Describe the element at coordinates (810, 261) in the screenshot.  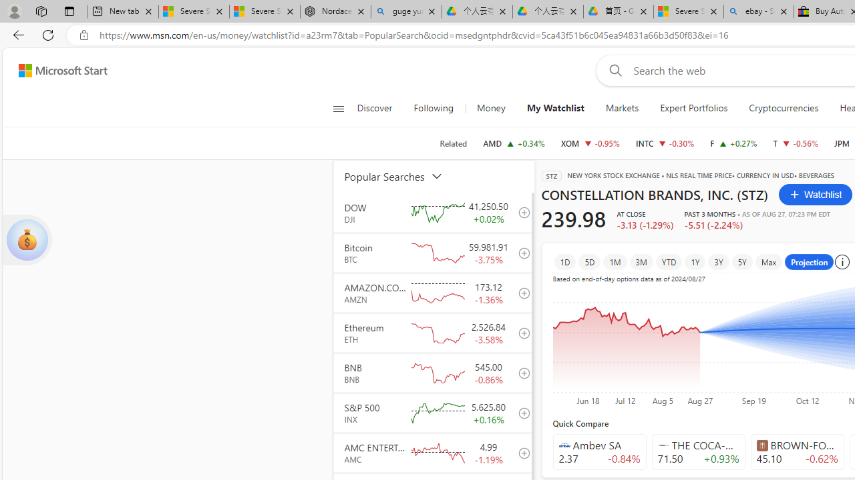
I see `Projection` at that location.